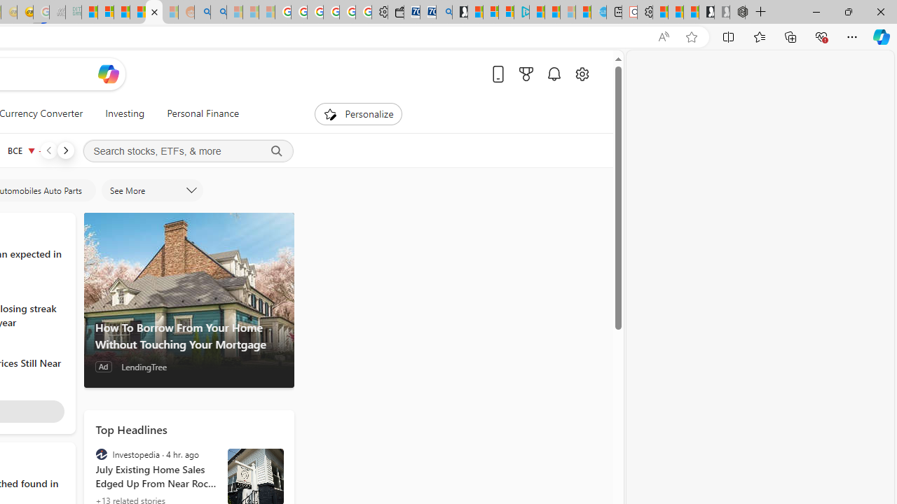 The image size is (897, 504). Describe the element at coordinates (151, 190) in the screenshot. I see `See More` at that location.